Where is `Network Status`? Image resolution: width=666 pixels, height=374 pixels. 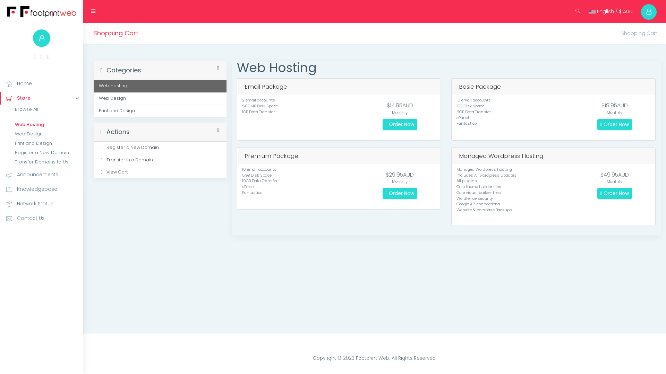 Network Status is located at coordinates (42, 204).